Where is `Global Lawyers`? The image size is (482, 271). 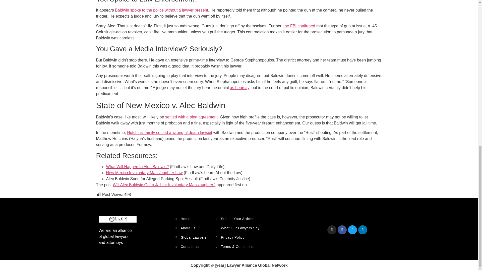
Global Lawyers is located at coordinates (193, 237).